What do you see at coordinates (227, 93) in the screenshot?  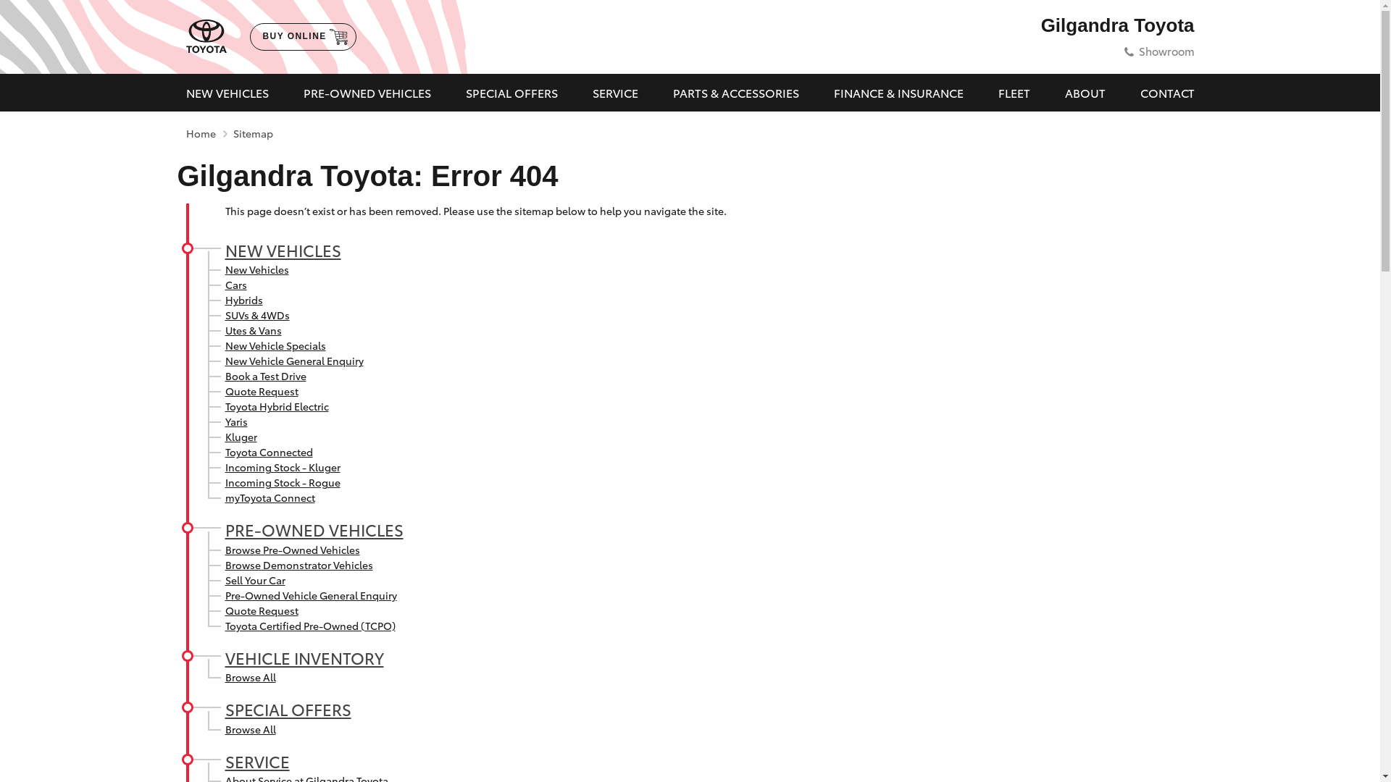 I see `NEW VEHICLES` at bounding box center [227, 93].